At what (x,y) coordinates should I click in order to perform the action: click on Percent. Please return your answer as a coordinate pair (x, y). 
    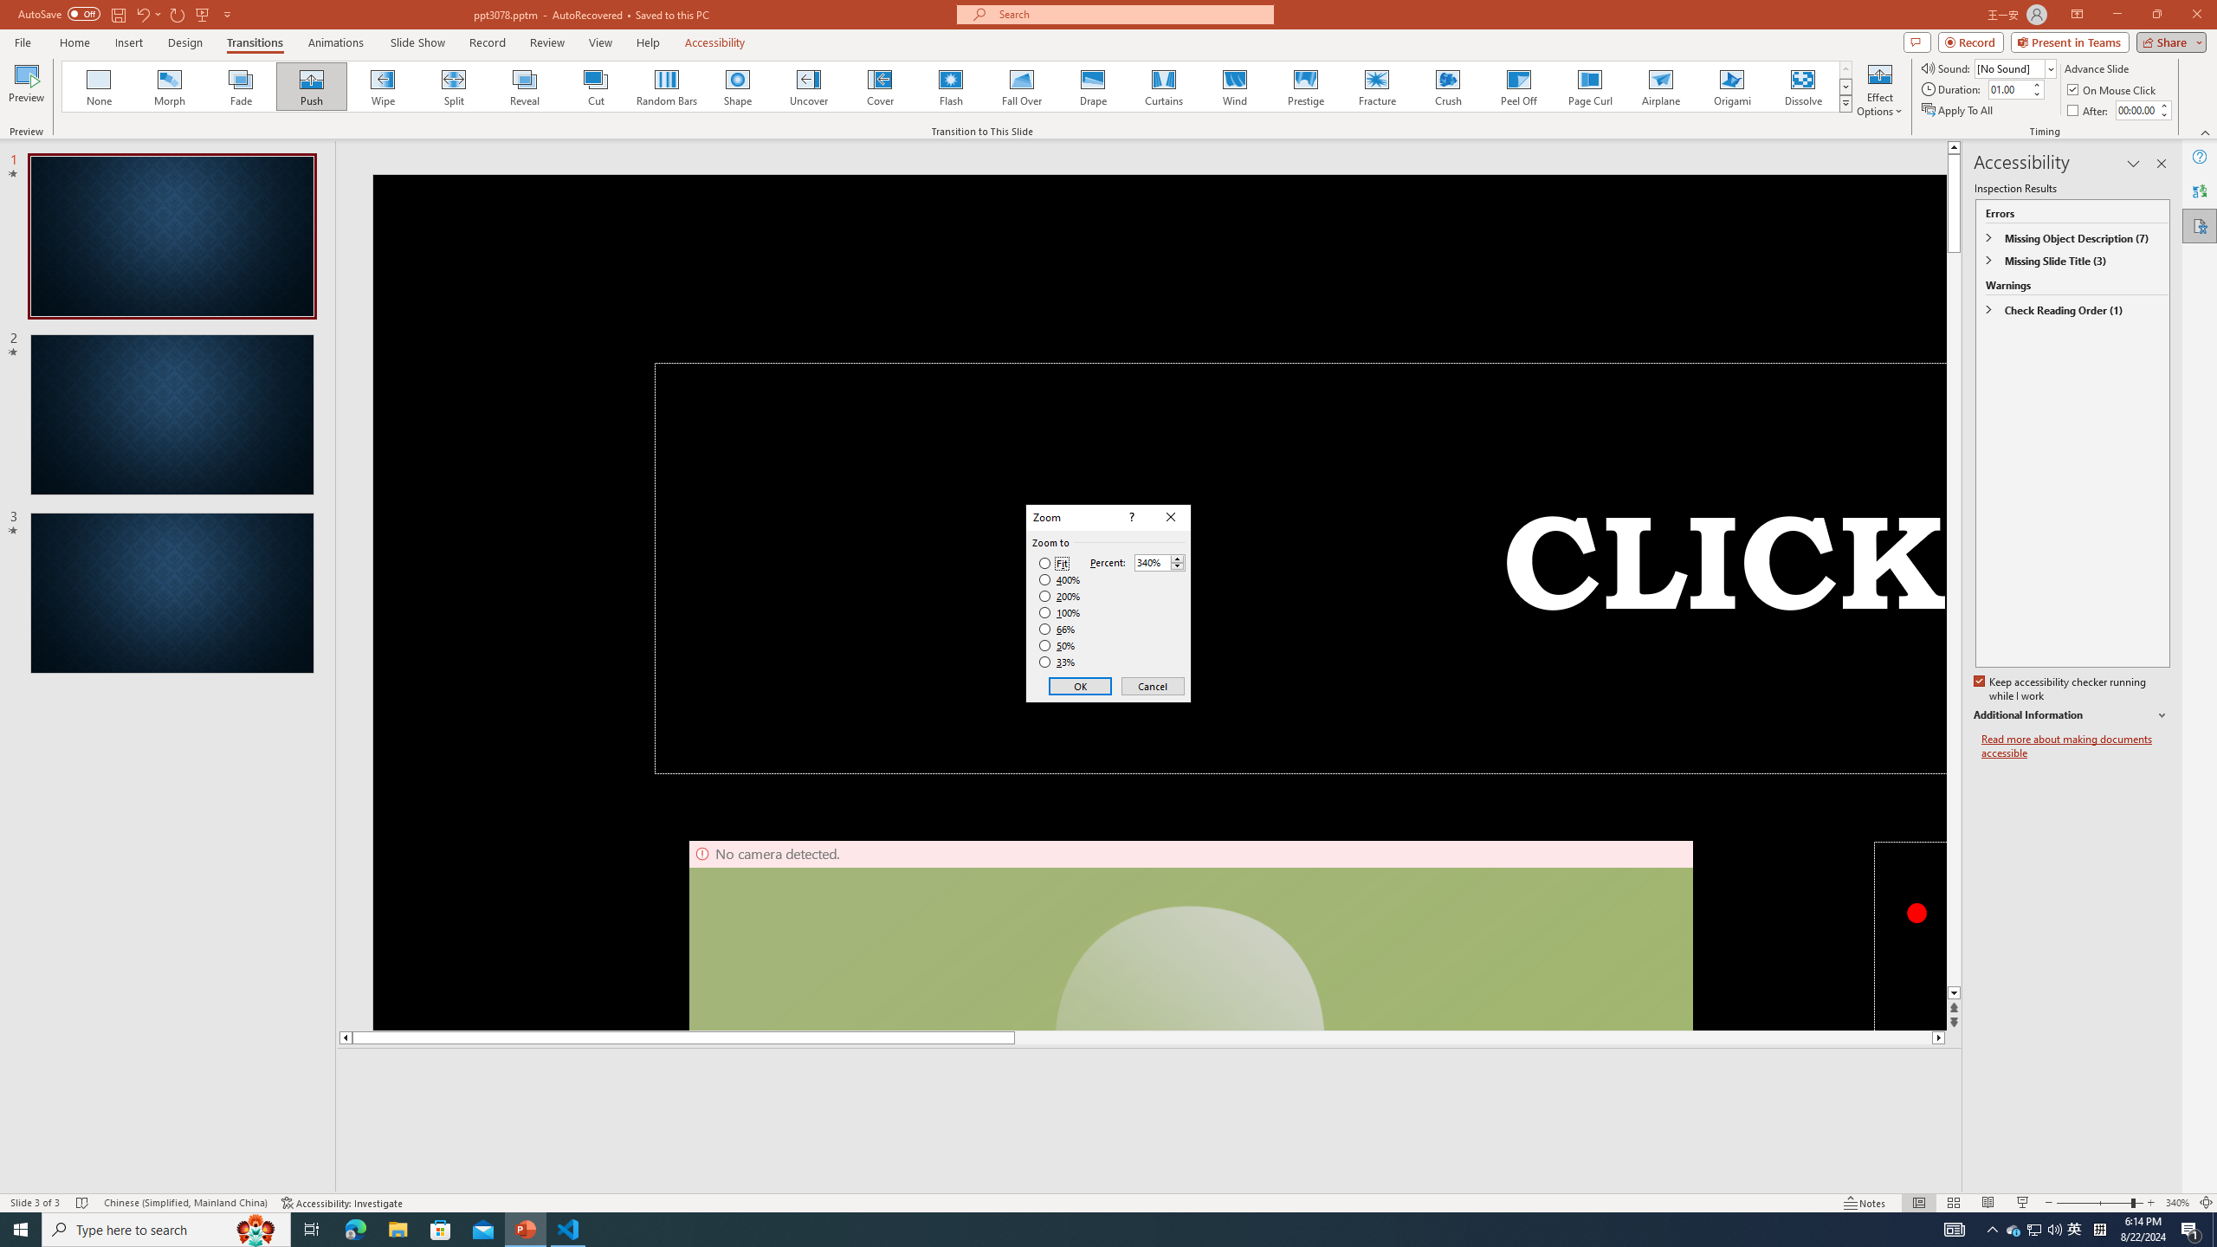
    Looking at the image, I should click on (1160, 562).